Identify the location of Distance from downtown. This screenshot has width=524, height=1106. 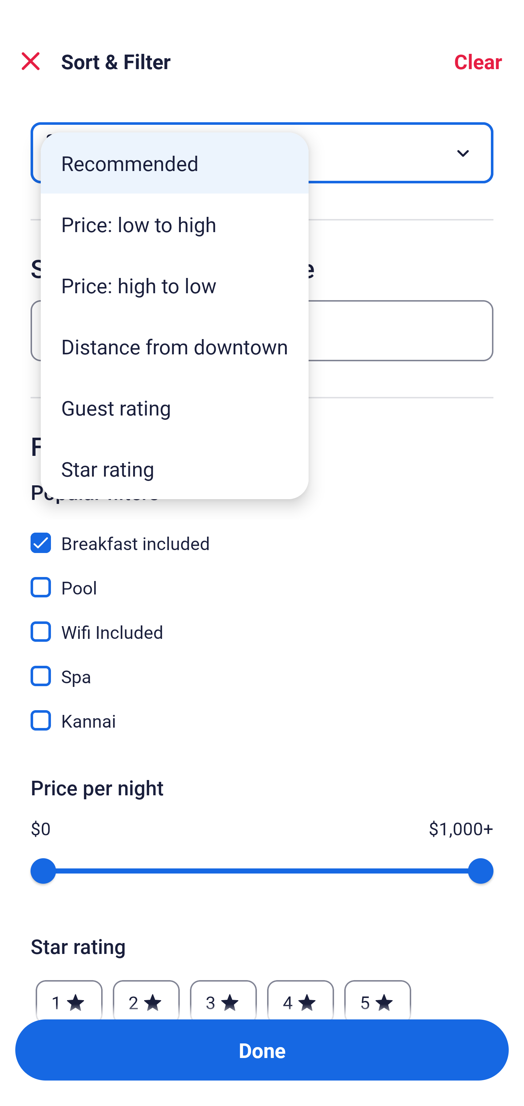
(175, 346).